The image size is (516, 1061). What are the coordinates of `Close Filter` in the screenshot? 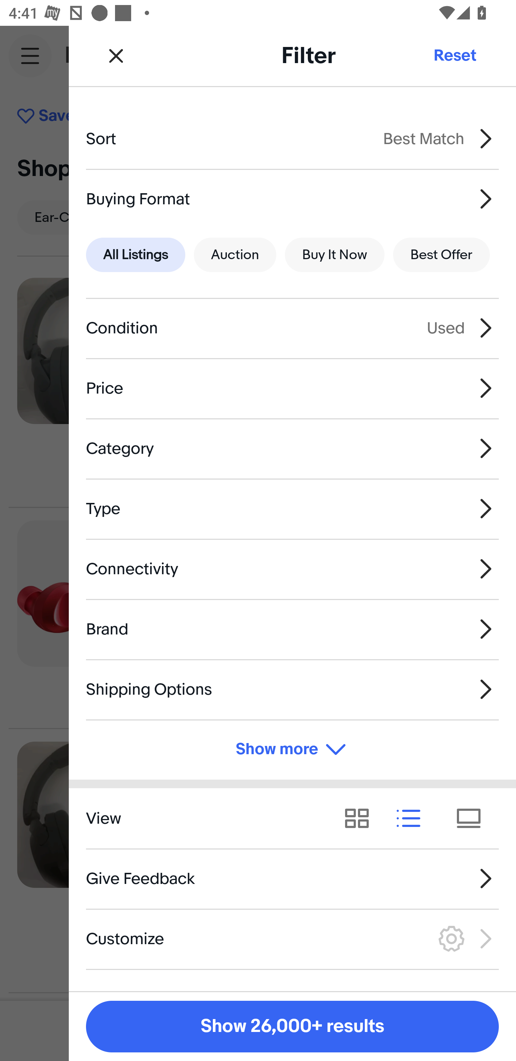 It's located at (116, 55).